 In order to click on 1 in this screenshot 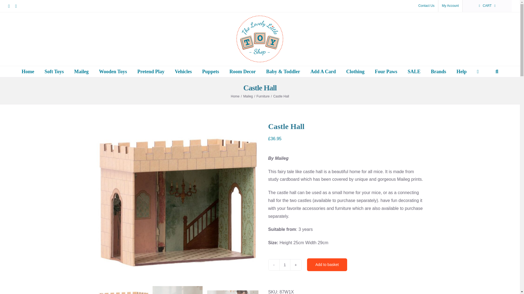, I will do `click(285, 265)`.